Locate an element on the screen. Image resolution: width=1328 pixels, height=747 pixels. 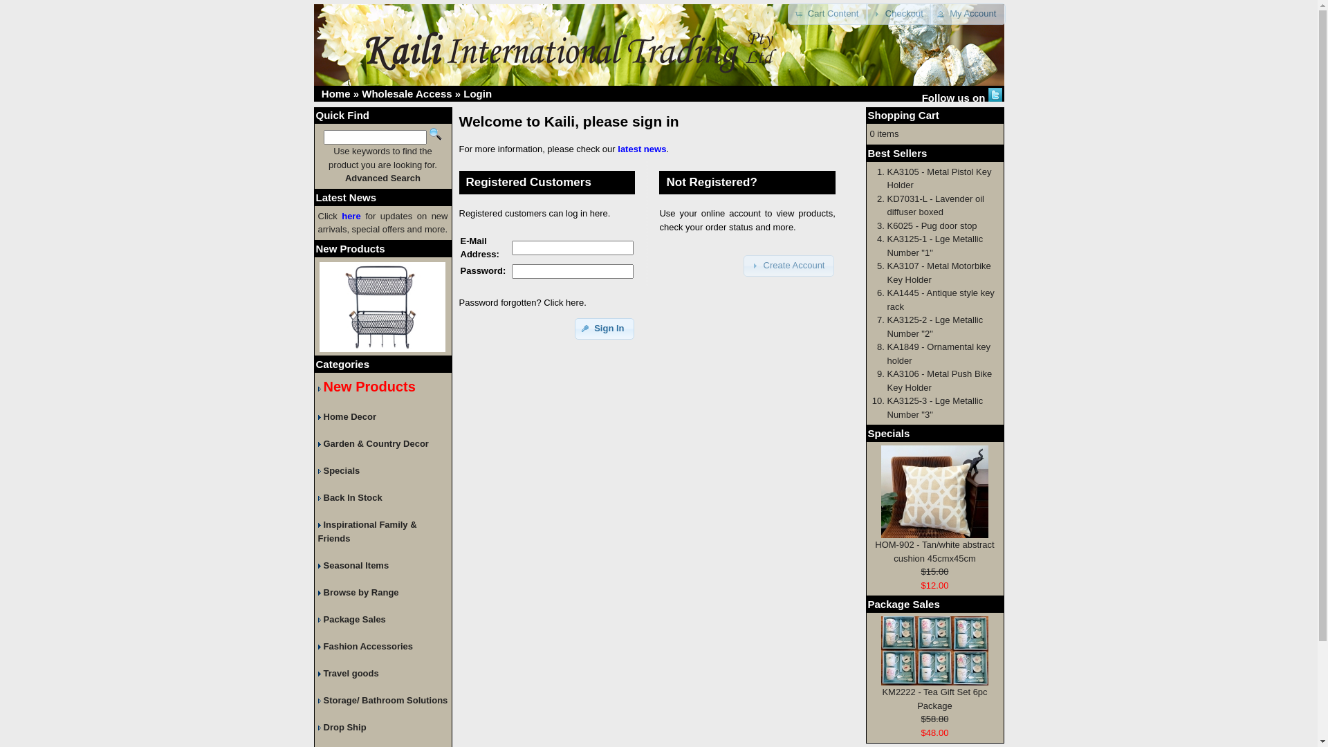
Package Sales is located at coordinates (903, 605).